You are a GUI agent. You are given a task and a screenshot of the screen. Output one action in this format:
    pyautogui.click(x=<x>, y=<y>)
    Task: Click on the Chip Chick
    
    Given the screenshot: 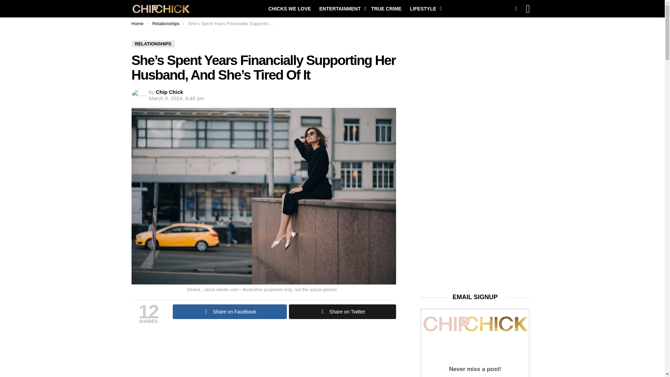 What is the action you would take?
    pyautogui.click(x=170, y=92)
    